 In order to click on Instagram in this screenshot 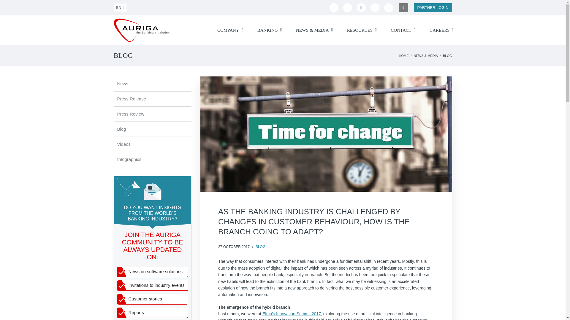, I will do `click(375, 8)`.